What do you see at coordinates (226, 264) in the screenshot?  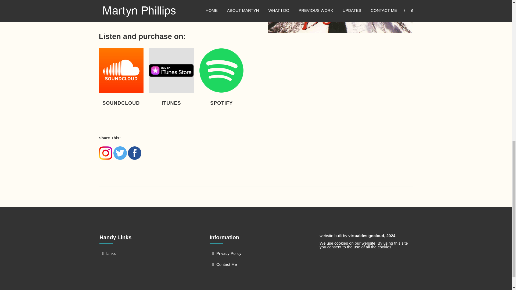 I see `Contact Me` at bounding box center [226, 264].